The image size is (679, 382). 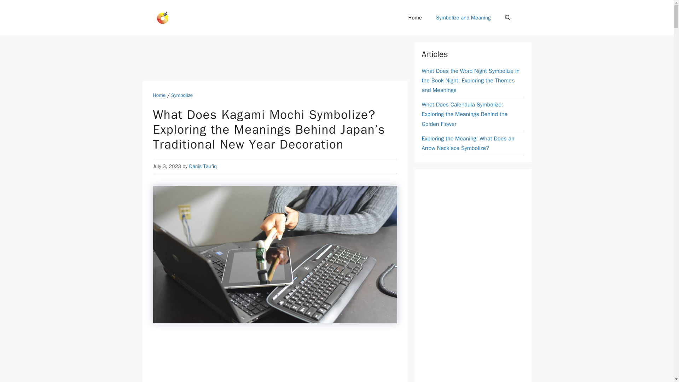 What do you see at coordinates (182, 95) in the screenshot?
I see `Symbolize` at bounding box center [182, 95].